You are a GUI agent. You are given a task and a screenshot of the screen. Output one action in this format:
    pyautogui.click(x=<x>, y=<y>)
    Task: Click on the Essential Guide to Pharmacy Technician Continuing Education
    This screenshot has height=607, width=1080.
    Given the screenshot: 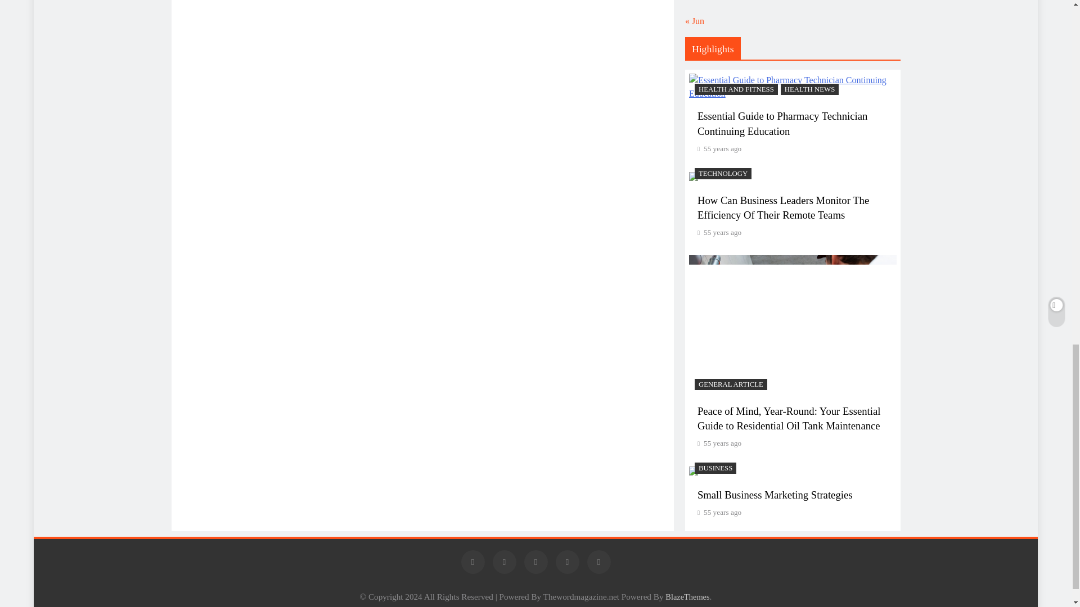 What is the action you would take?
    pyautogui.click(x=792, y=87)
    